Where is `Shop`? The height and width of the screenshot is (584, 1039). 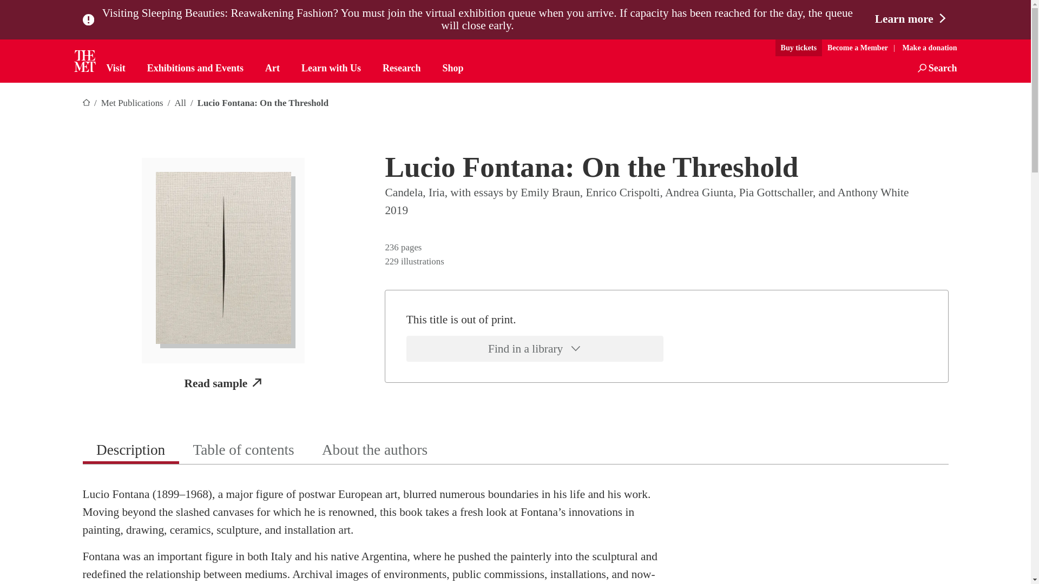
Shop is located at coordinates (452, 69).